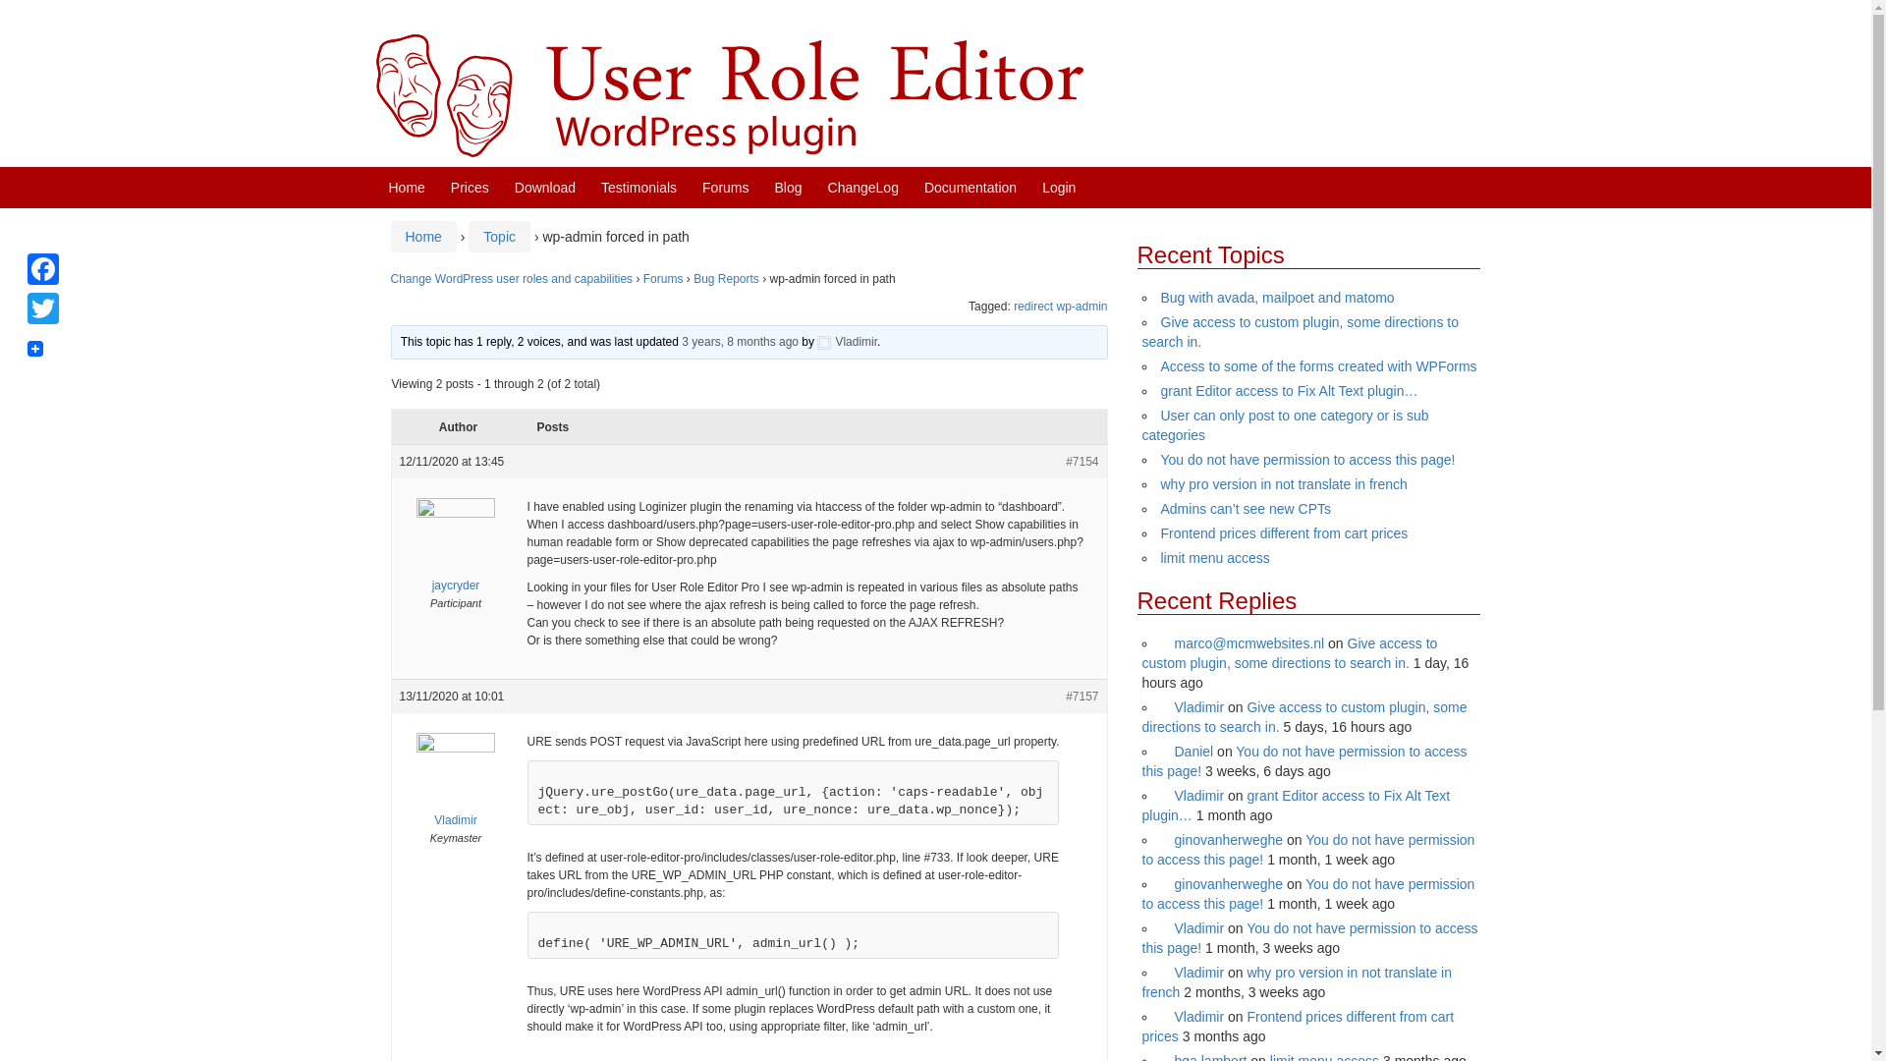  What do you see at coordinates (862, 187) in the screenshot?
I see `ChangeLog` at bounding box center [862, 187].